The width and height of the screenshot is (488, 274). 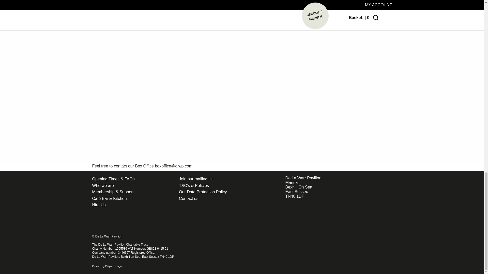 What do you see at coordinates (141, 221) in the screenshot?
I see `YouTube` at bounding box center [141, 221].